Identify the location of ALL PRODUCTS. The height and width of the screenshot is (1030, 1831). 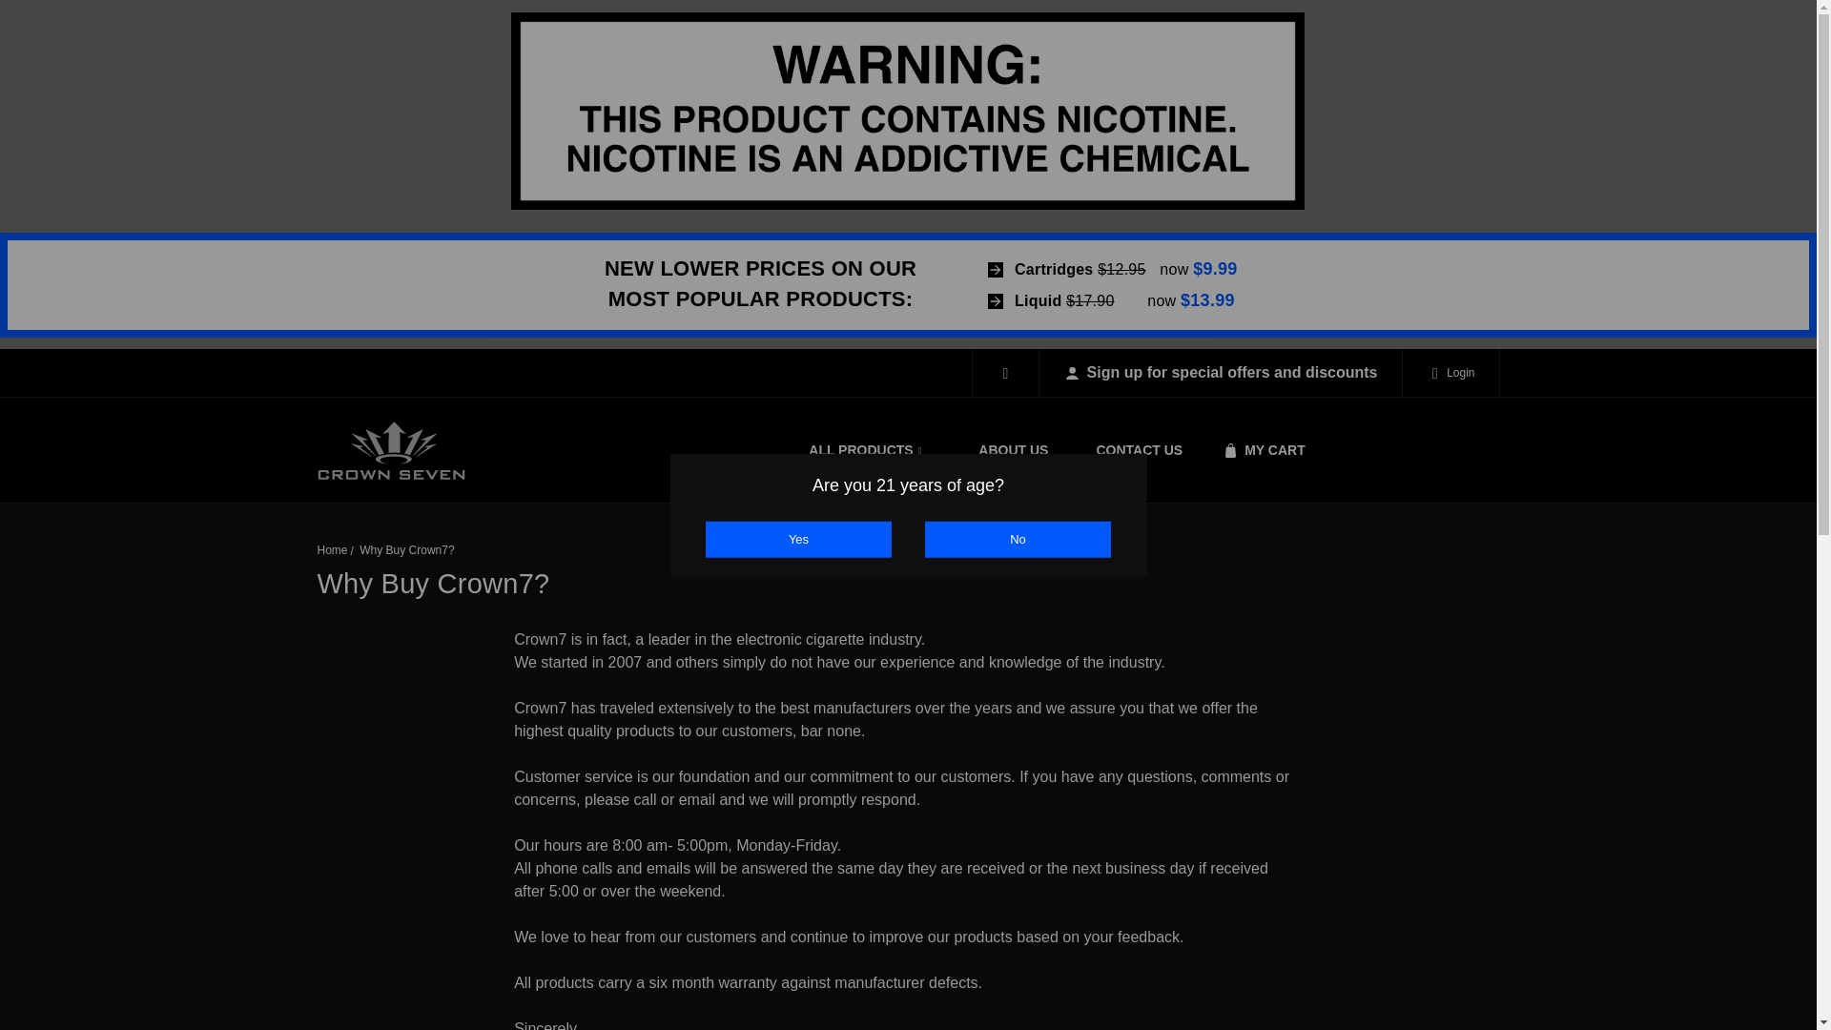
(870, 450).